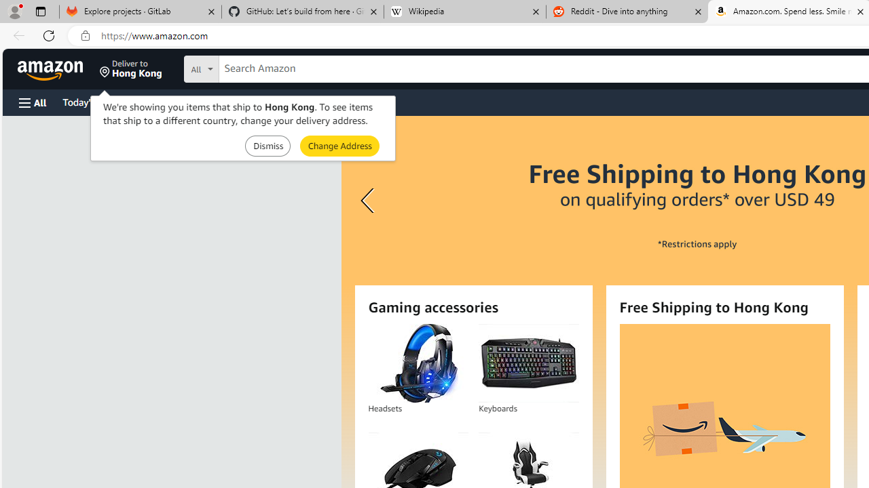 The height and width of the screenshot is (488, 869). I want to click on Headsets, so click(418, 363).